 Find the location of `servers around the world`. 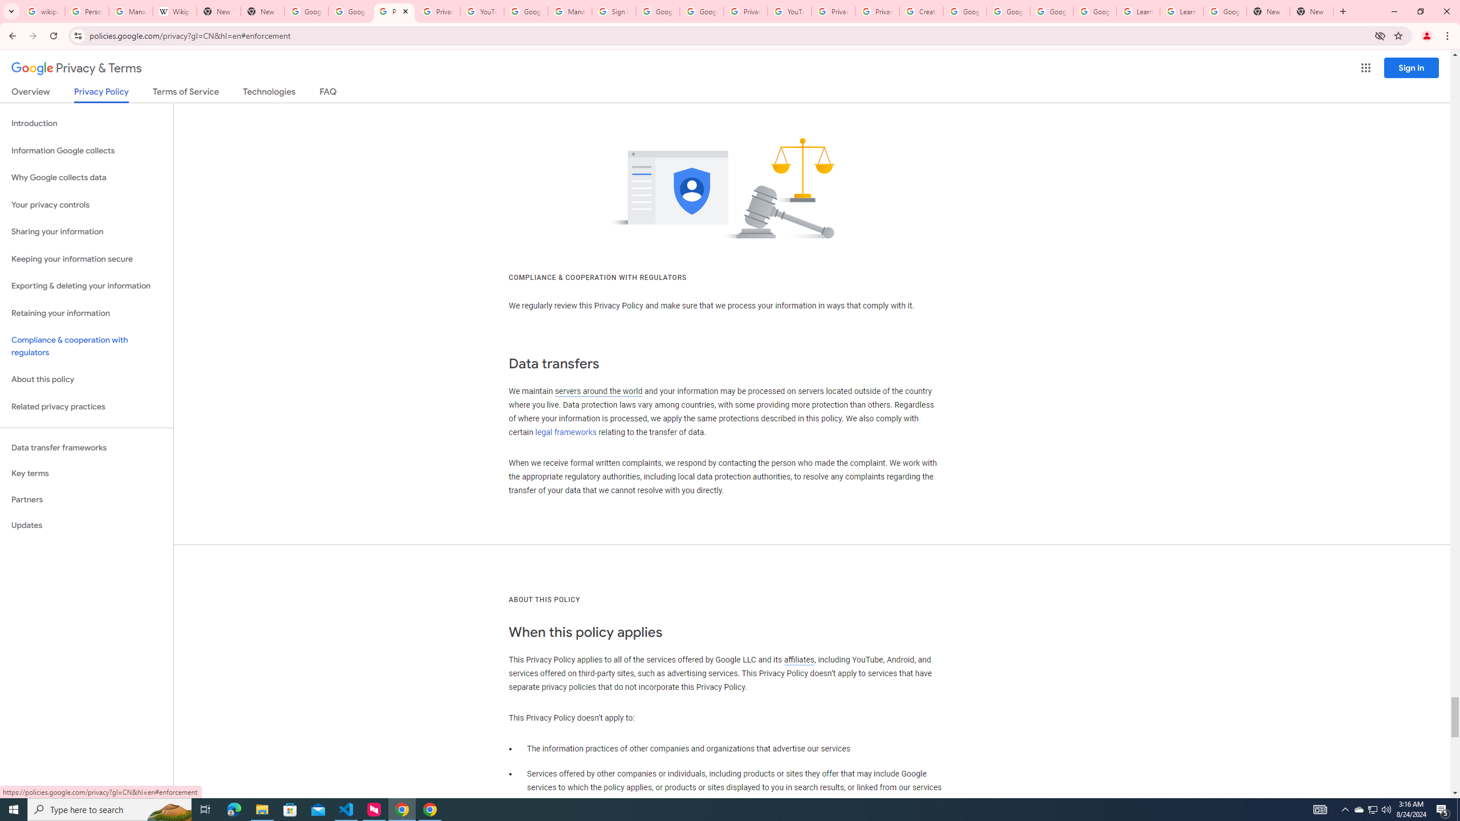

servers around the world is located at coordinates (598, 391).